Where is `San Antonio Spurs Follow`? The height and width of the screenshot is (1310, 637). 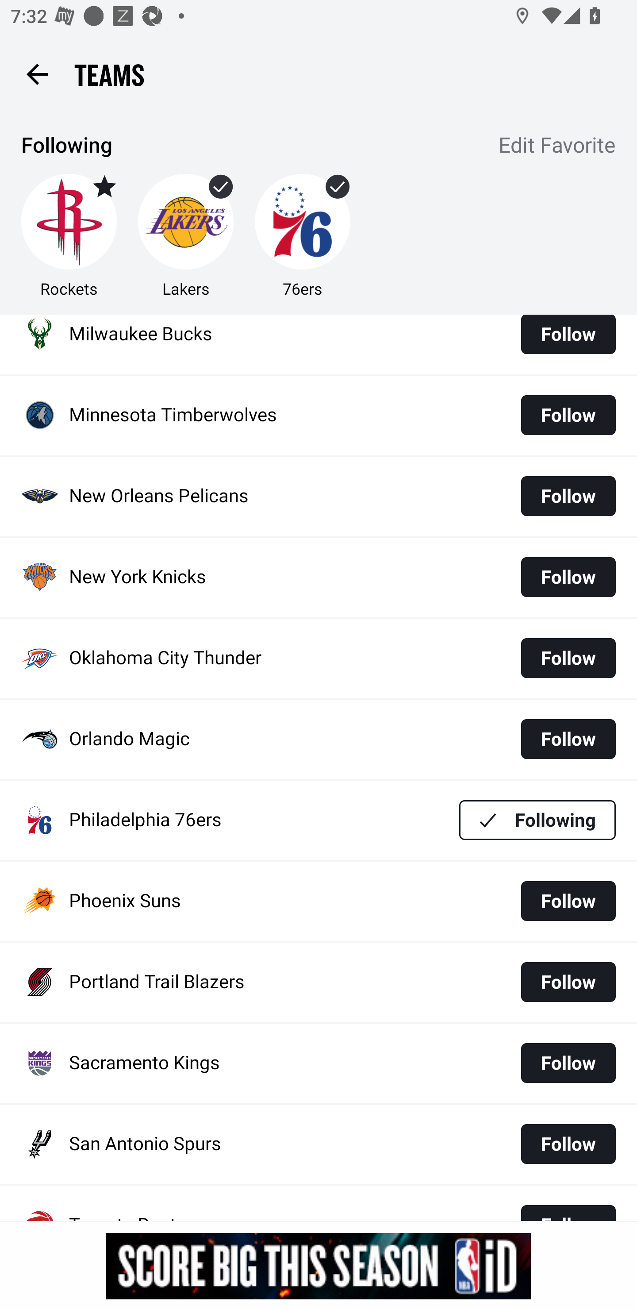
San Antonio Spurs Follow is located at coordinates (318, 1144).